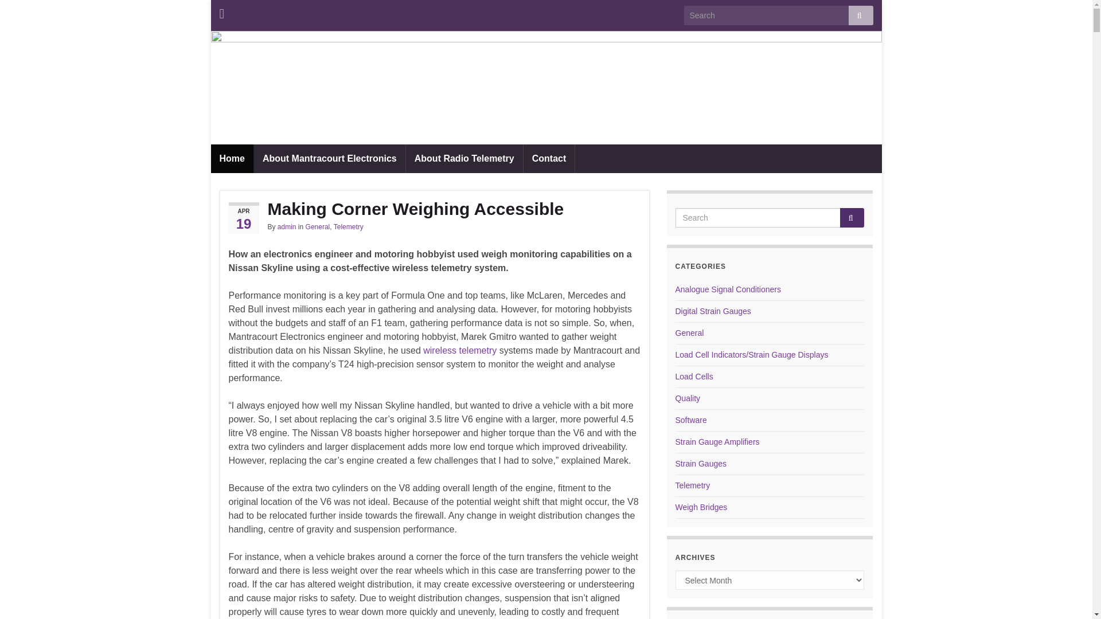 The height and width of the screenshot is (619, 1101). I want to click on General, so click(318, 226).